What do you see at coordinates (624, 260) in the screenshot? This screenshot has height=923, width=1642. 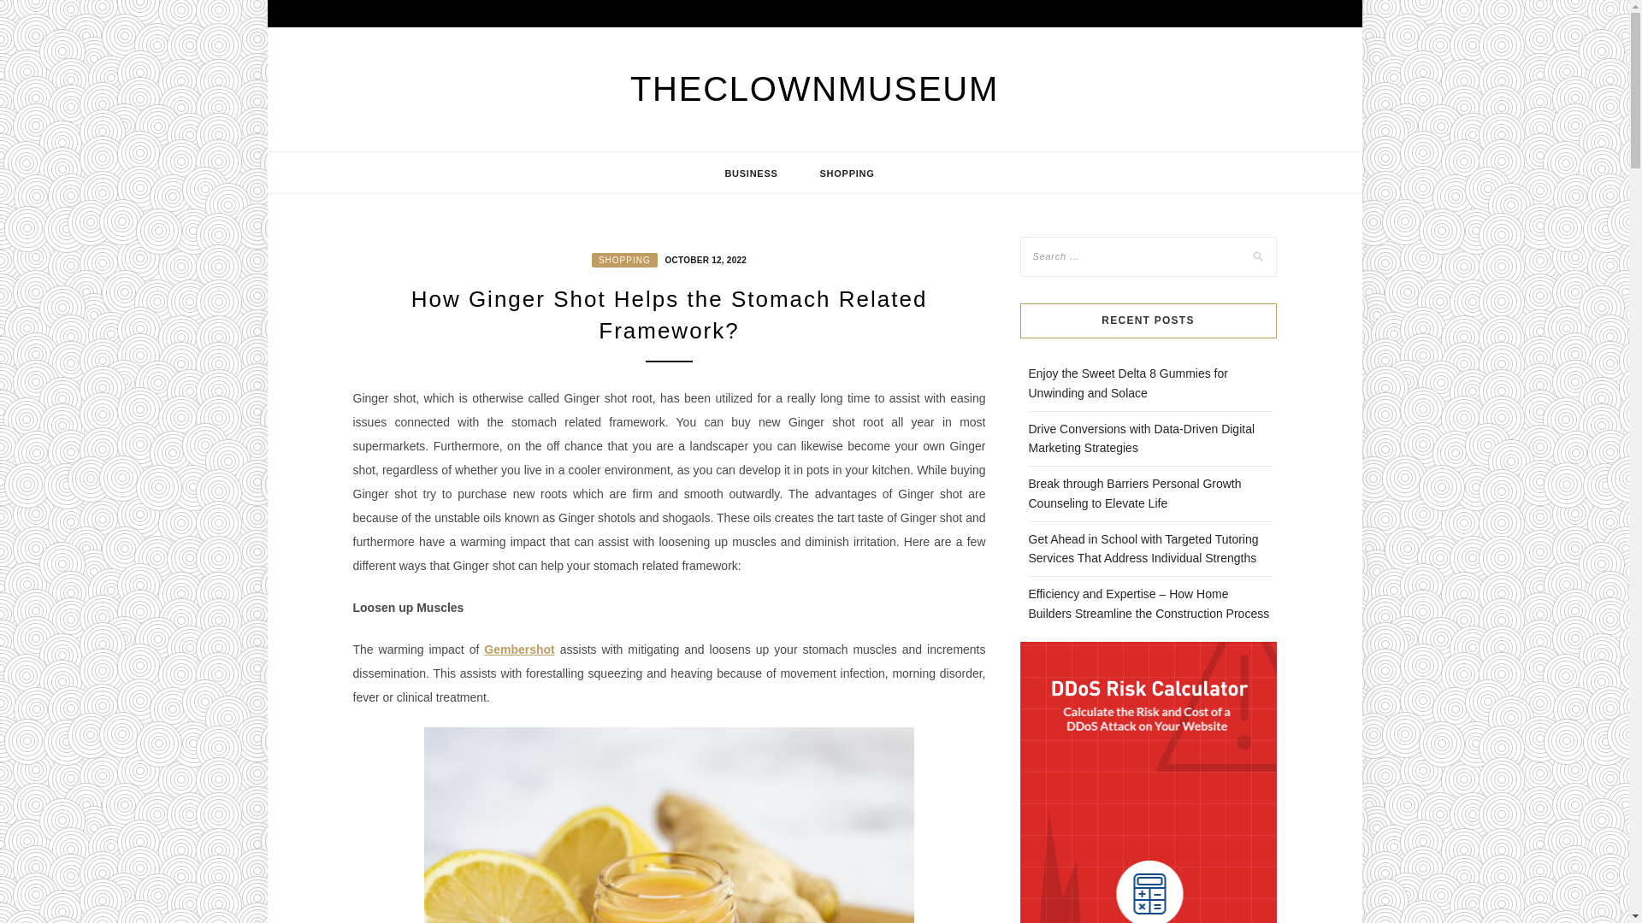 I see `SHOPPING` at bounding box center [624, 260].